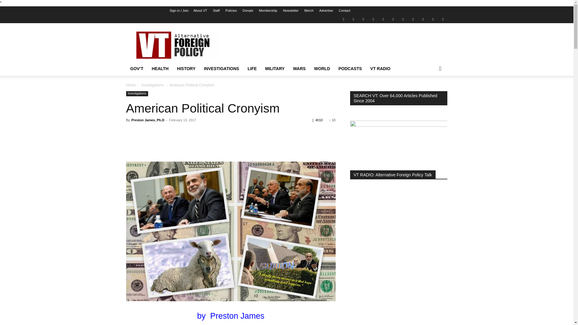 This screenshot has height=325, width=578. What do you see at coordinates (344, 11) in the screenshot?
I see `Contact` at bounding box center [344, 11].